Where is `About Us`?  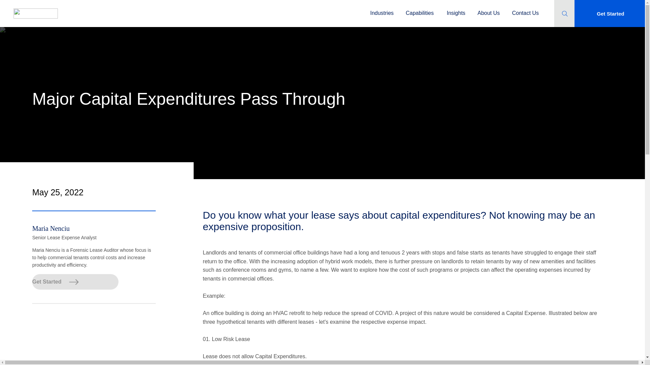
About Us is located at coordinates (488, 10).